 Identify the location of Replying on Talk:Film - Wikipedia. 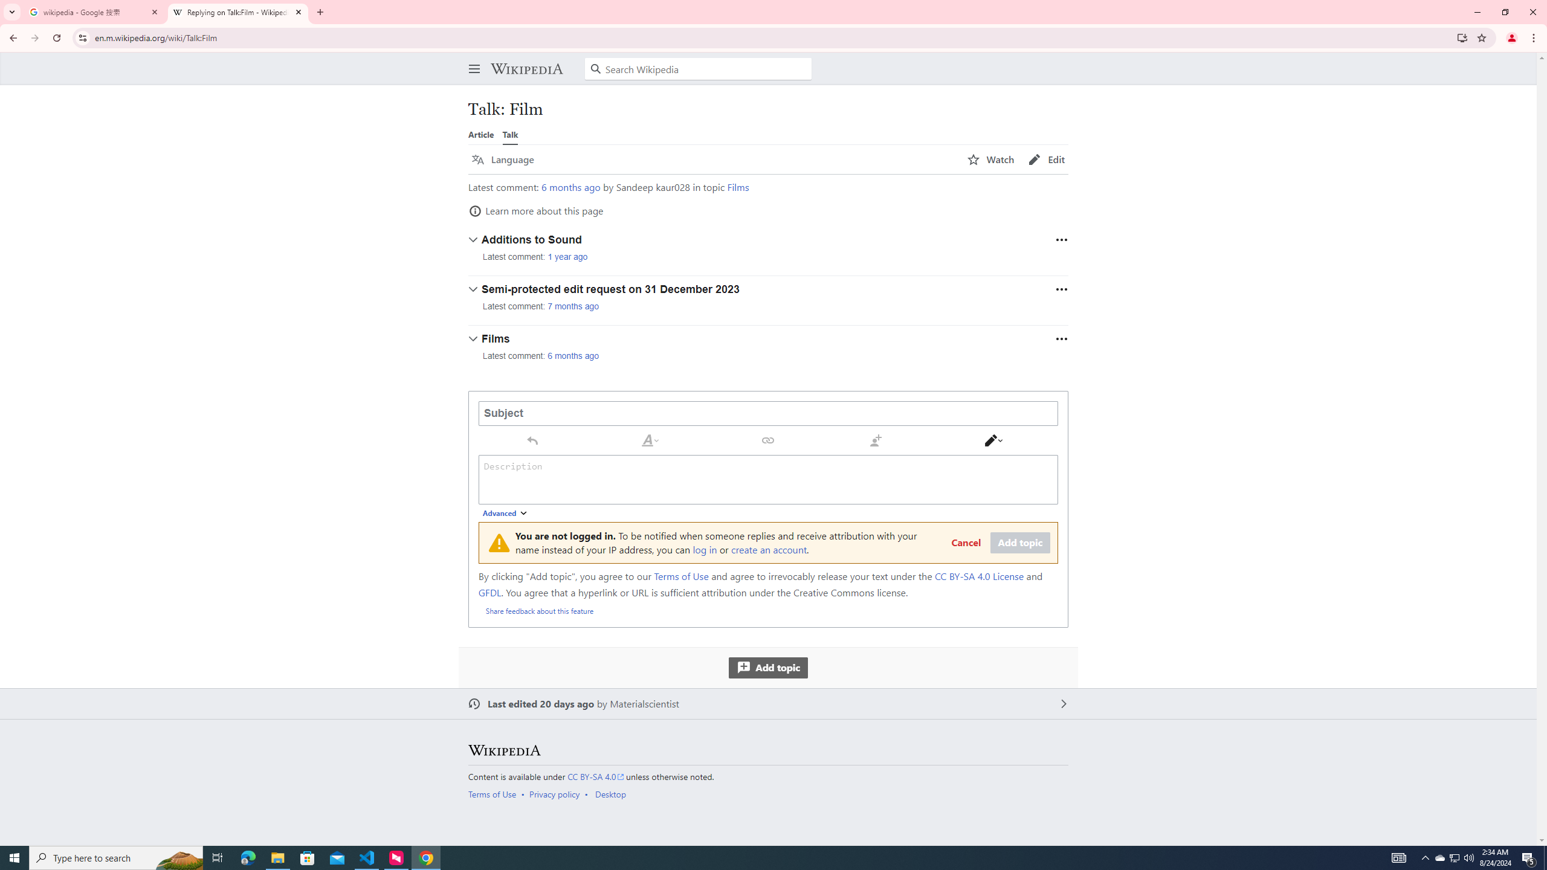
(238, 12).